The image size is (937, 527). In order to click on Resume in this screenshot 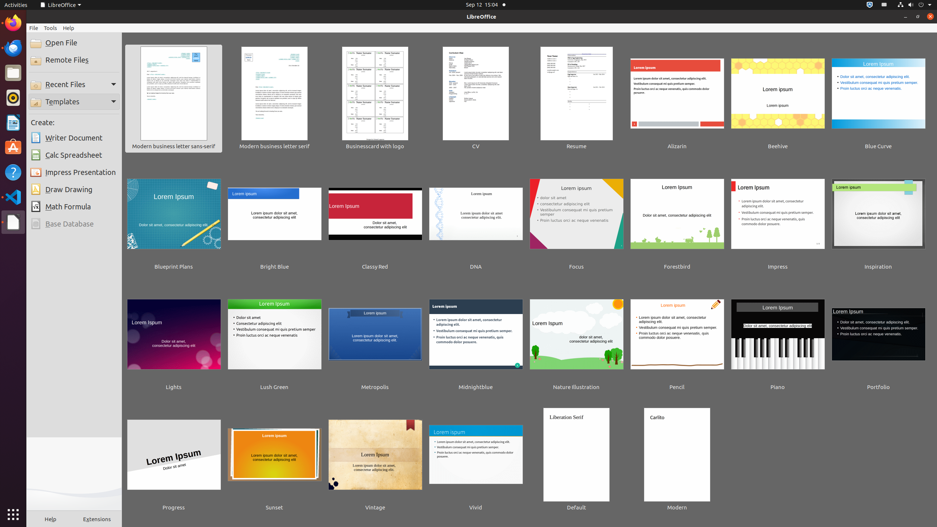, I will do `click(576, 99)`.